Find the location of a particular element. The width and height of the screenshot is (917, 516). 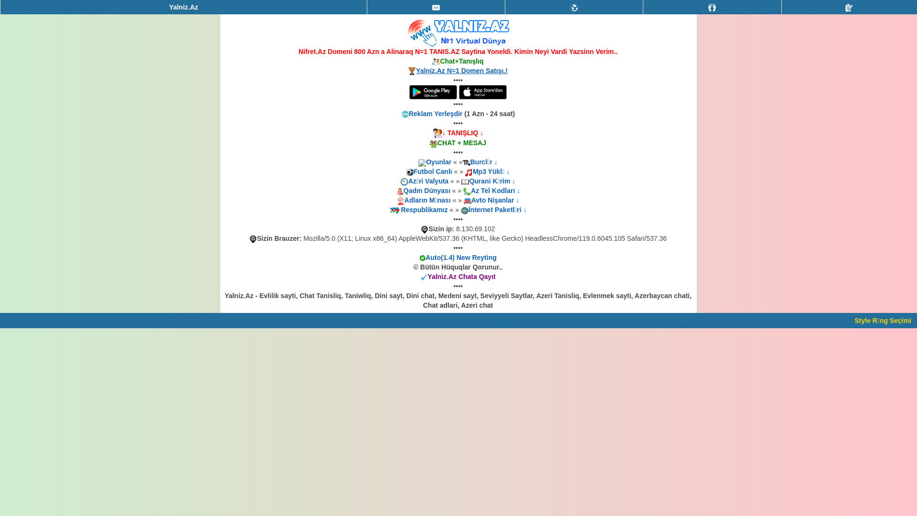

Oyunlar is located at coordinates (438, 162).